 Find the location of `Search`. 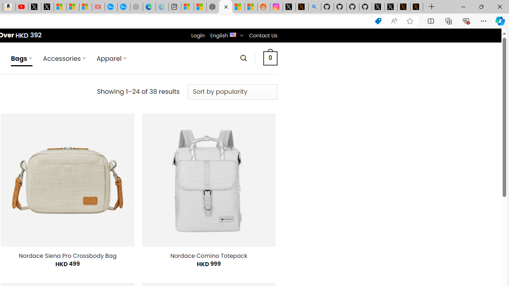

Search is located at coordinates (243, 58).